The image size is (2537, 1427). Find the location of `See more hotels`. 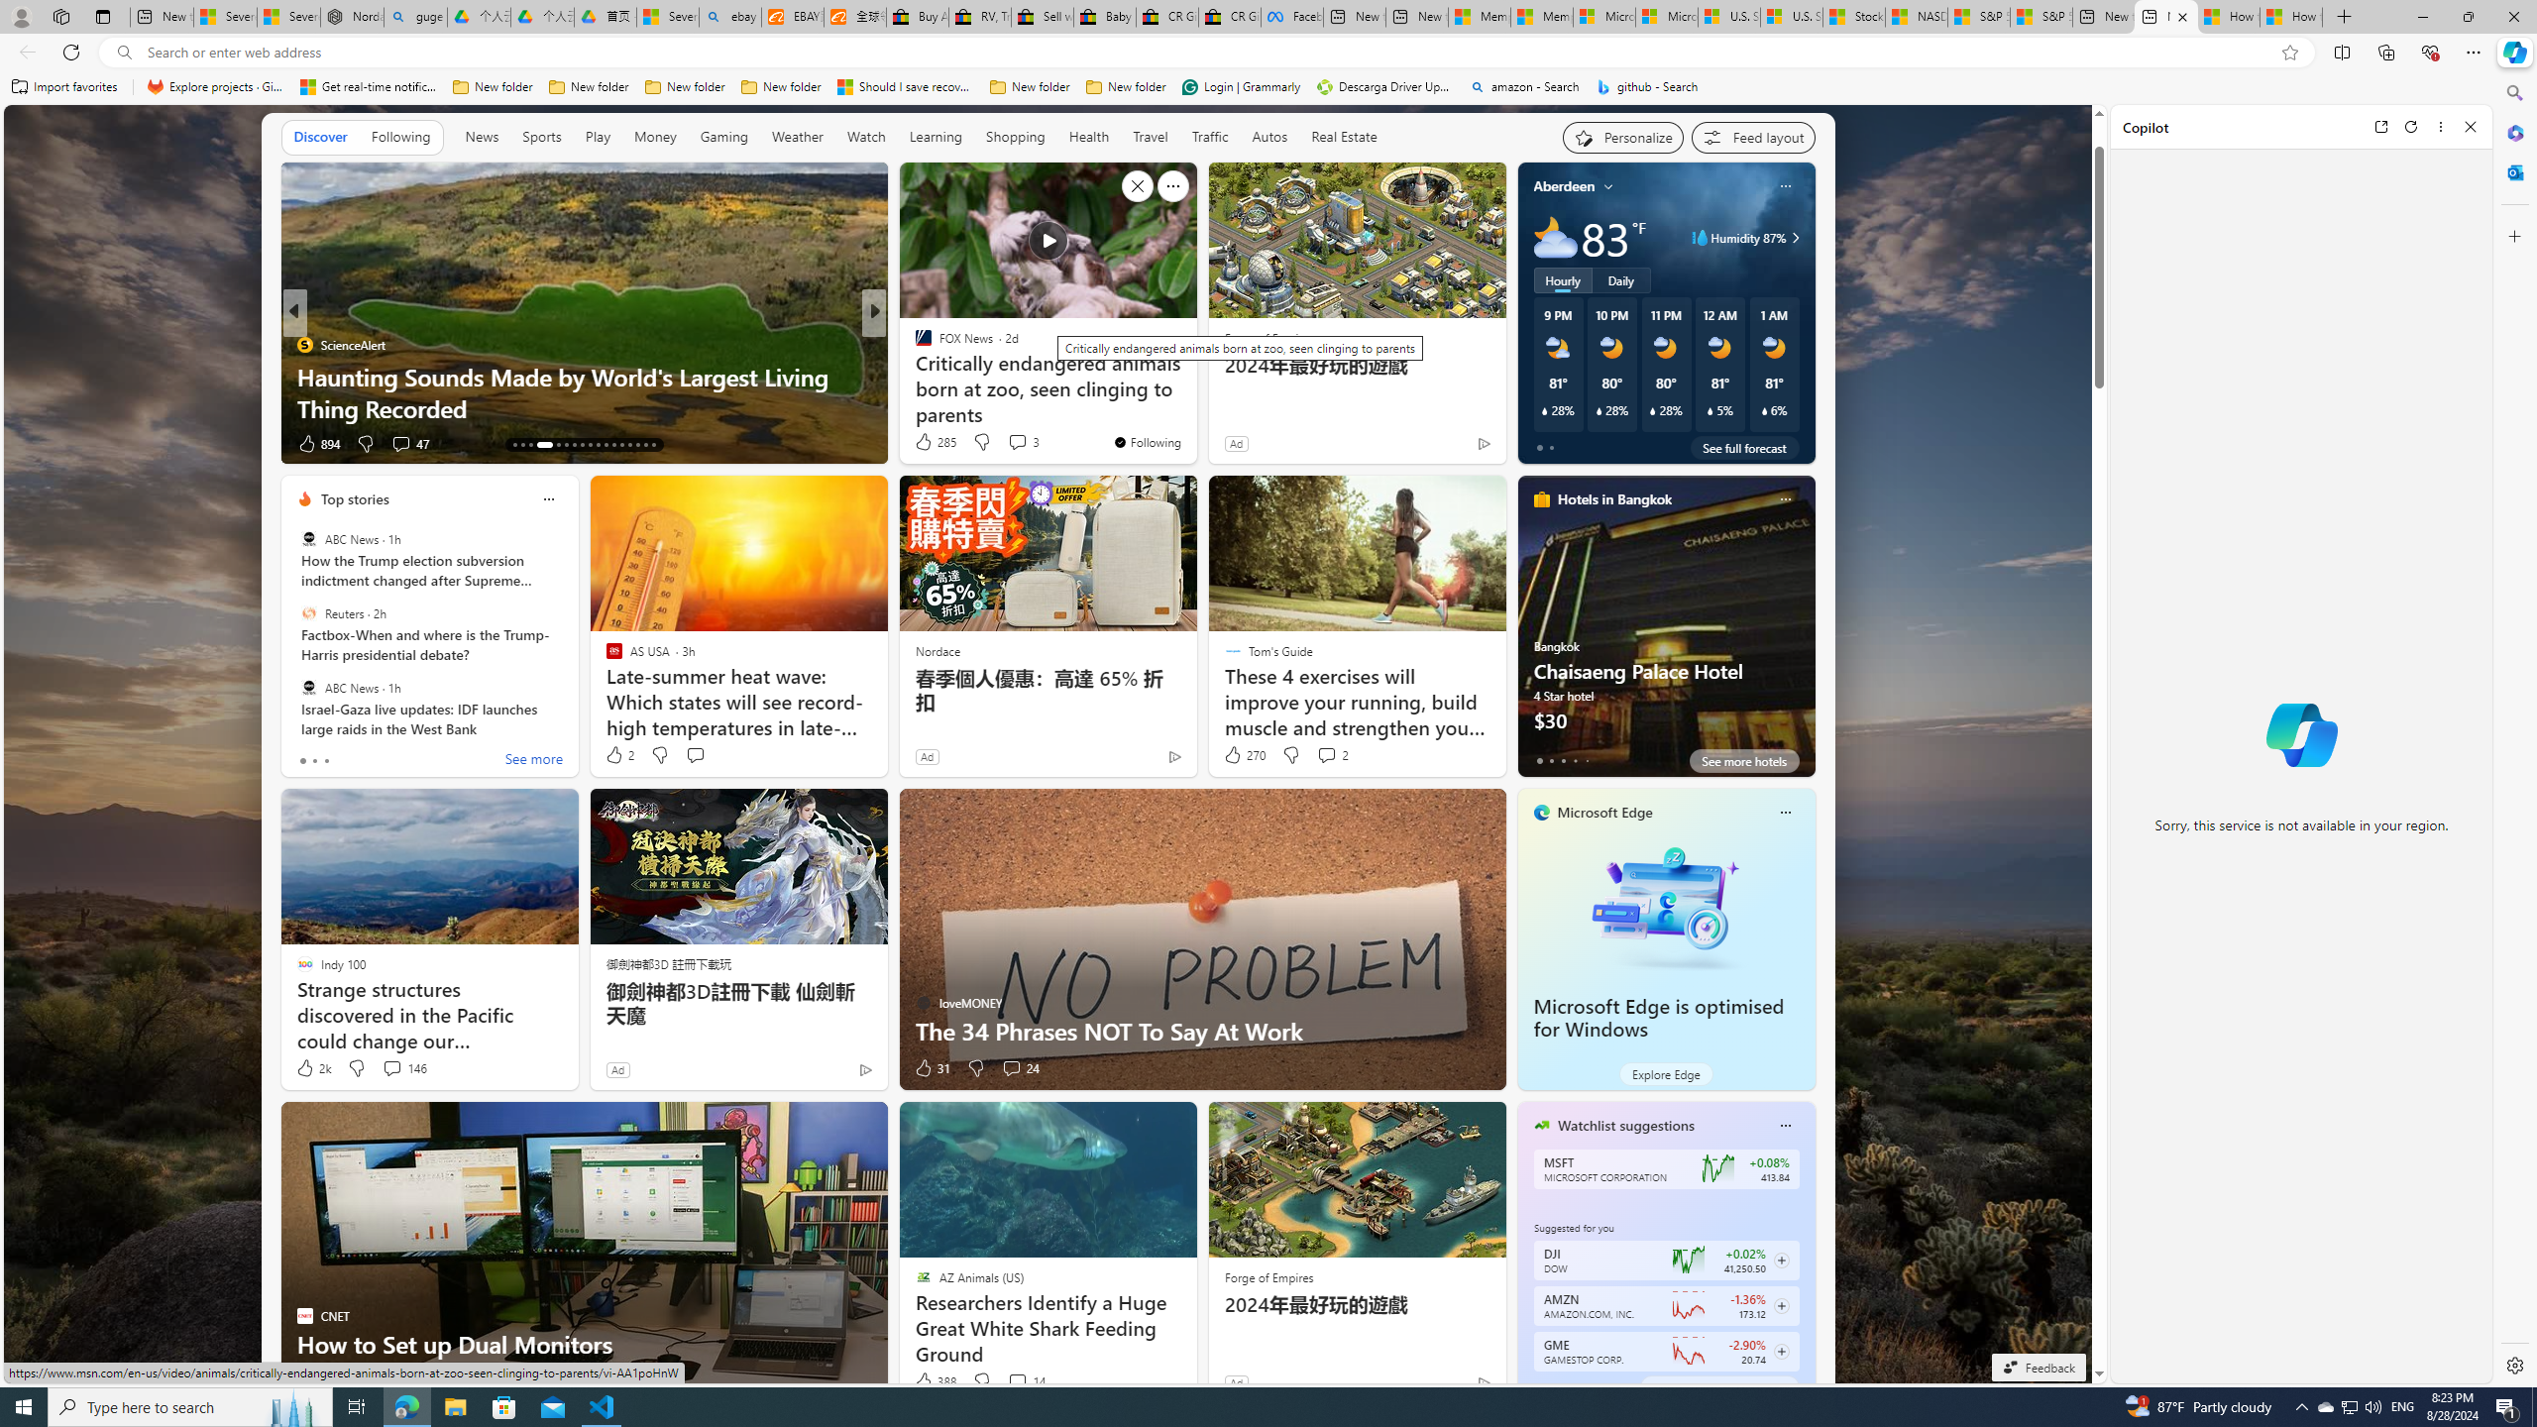

See more hotels is located at coordinates (1744, 761).